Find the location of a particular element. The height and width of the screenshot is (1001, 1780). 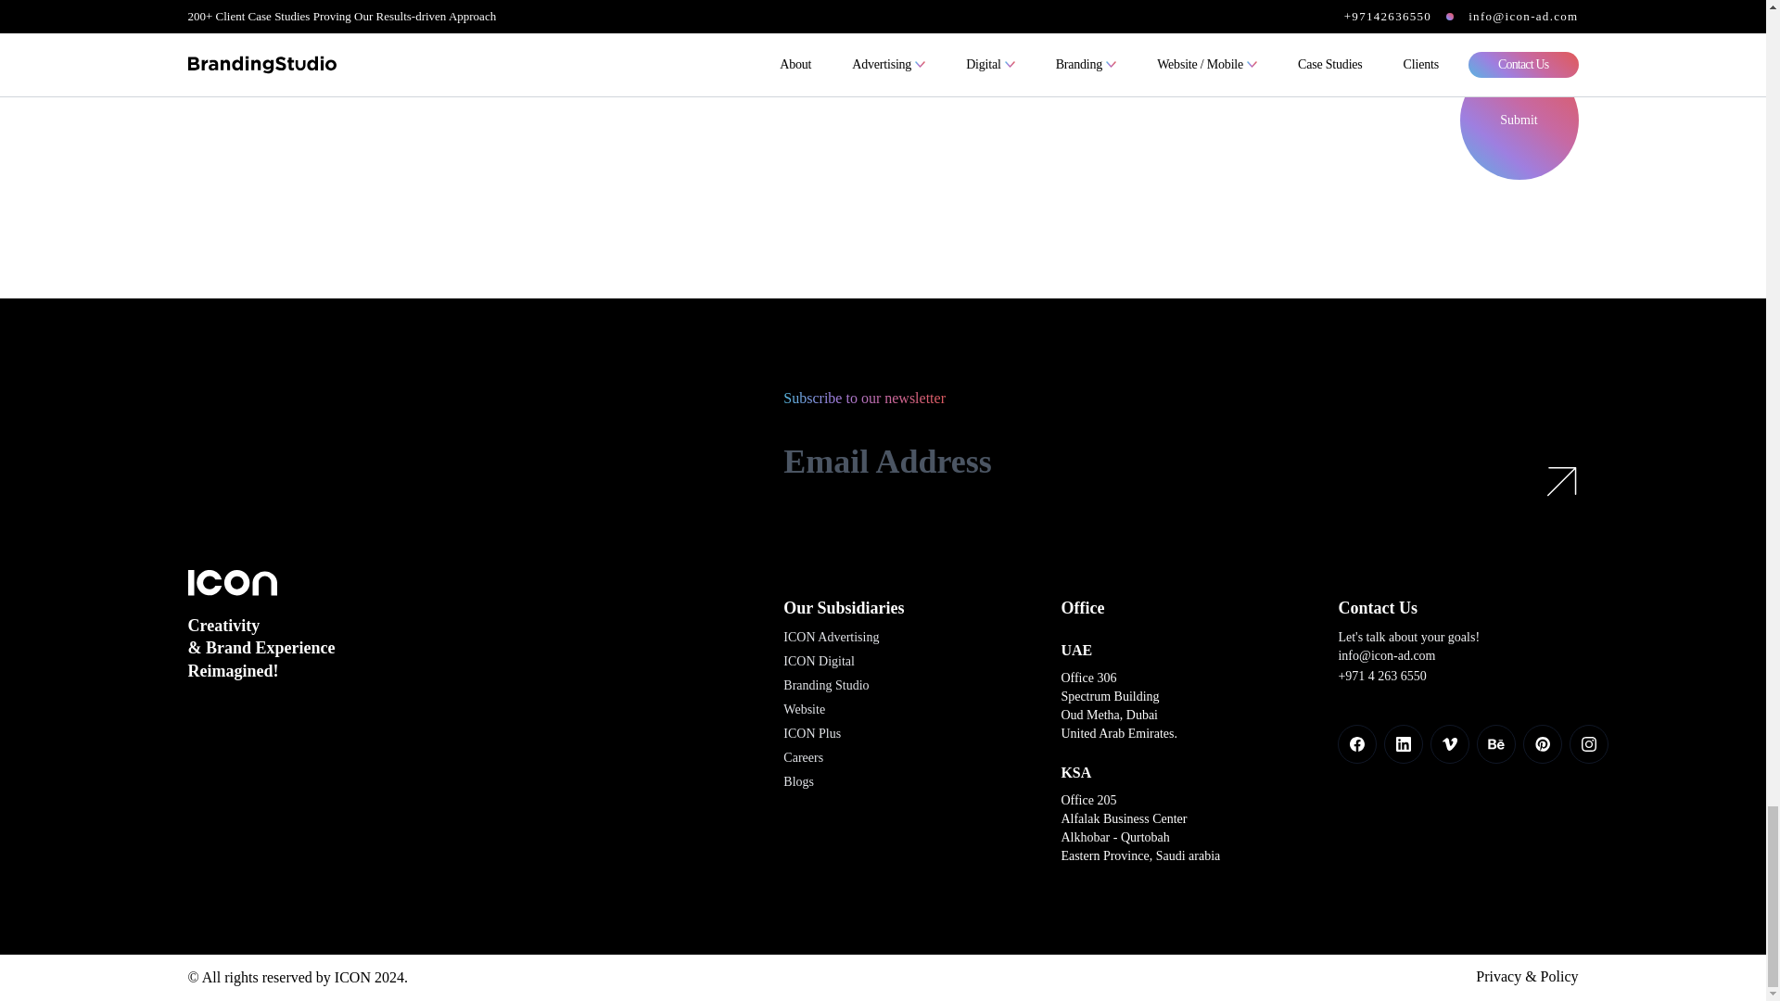

ICON Advertising is located at coordinates (831, 638).